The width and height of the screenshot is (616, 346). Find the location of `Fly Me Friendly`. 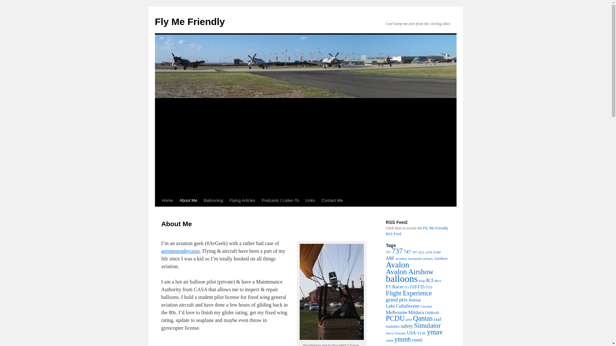

Fly Me Friendly is located at coordinates (189, 21).